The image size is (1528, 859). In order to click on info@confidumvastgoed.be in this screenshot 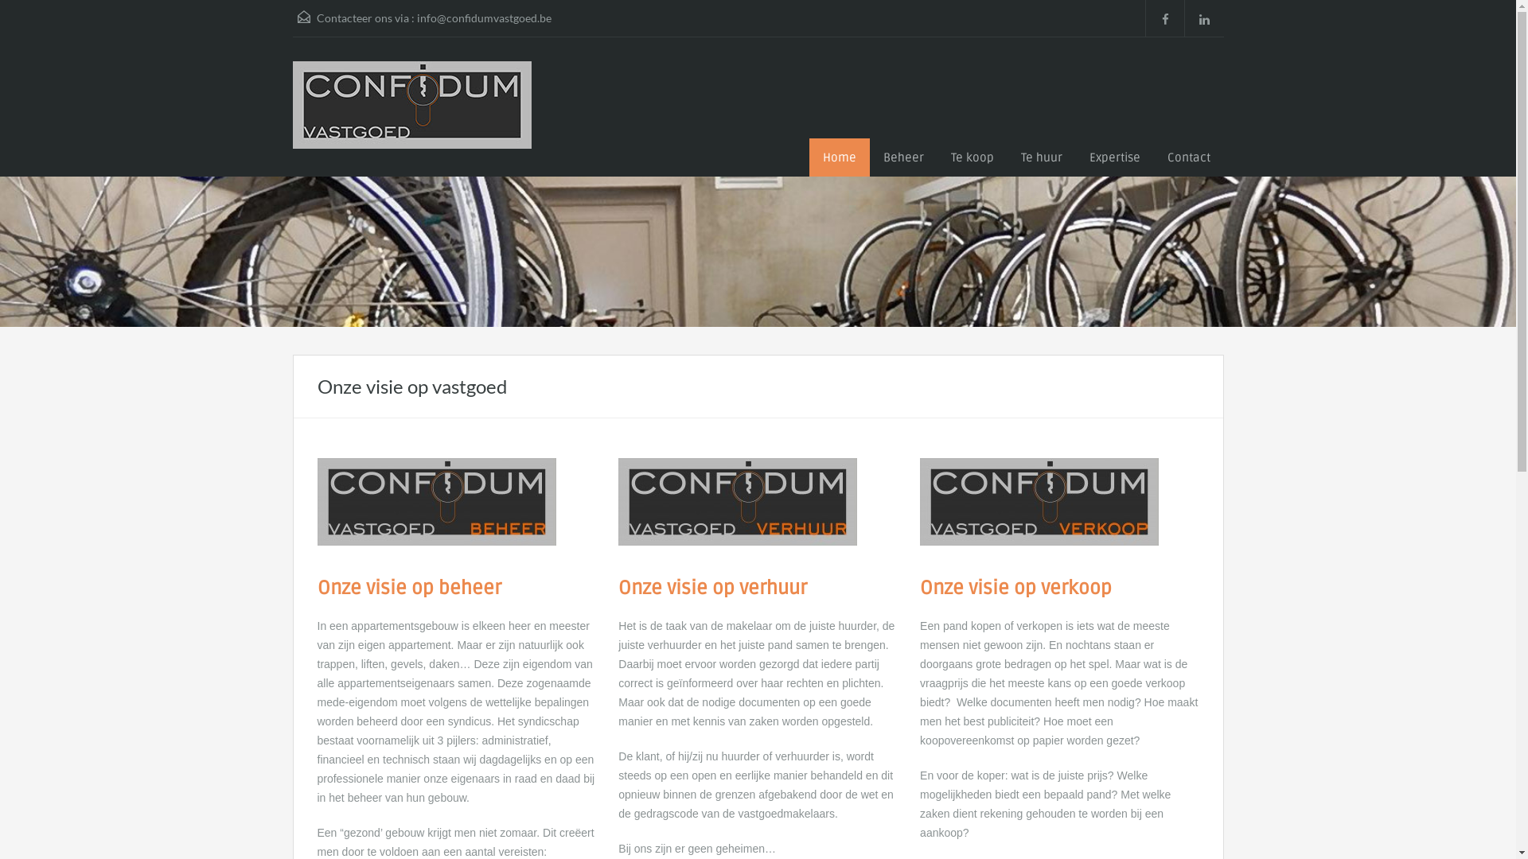, I will do `click(484, 17)`.